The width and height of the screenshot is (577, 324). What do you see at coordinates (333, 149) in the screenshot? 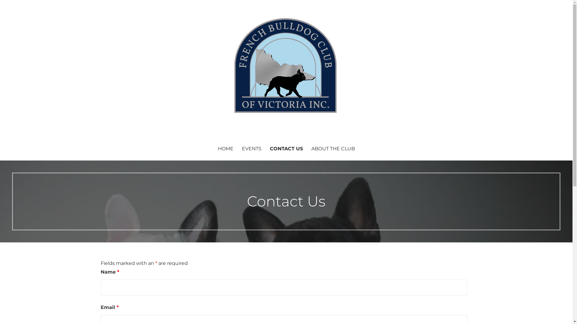
I see `ABOUT THE CLUB` at bounding box center [333, 149].